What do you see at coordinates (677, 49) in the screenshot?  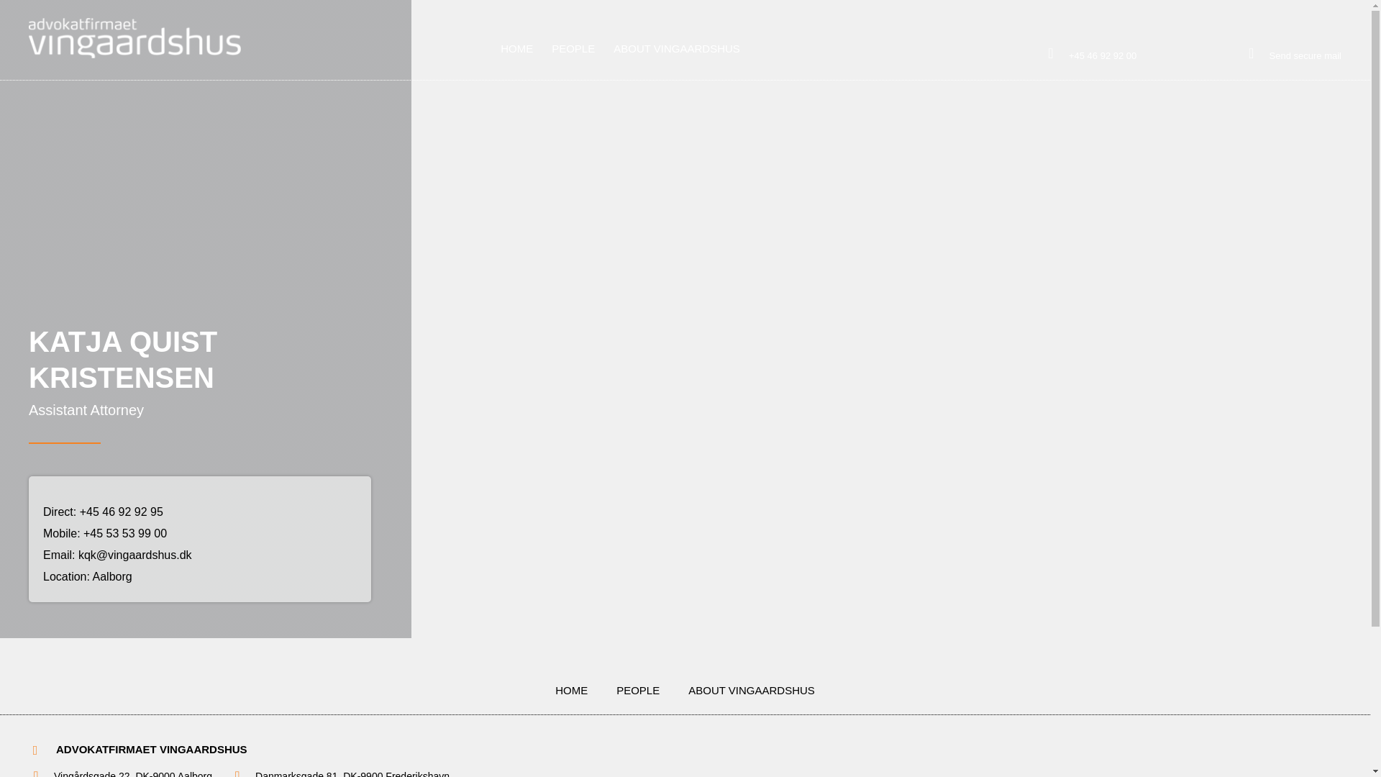 I see `ABOUT VINGAARDSHUS` at bounding box center [677, 49].